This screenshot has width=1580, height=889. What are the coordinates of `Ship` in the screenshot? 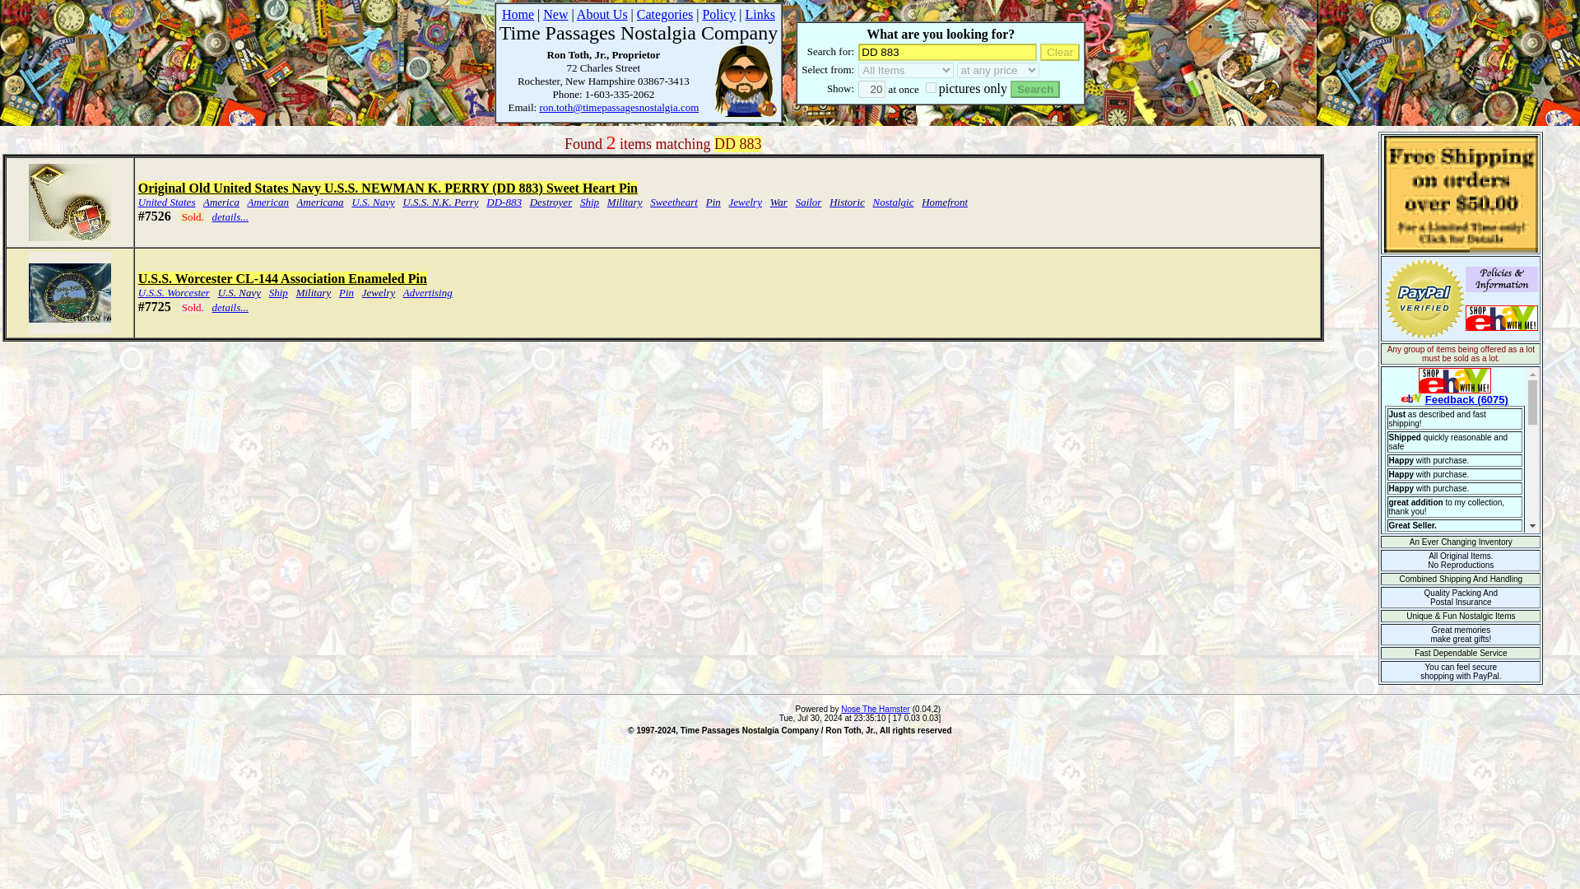 It's located at (278, 291).